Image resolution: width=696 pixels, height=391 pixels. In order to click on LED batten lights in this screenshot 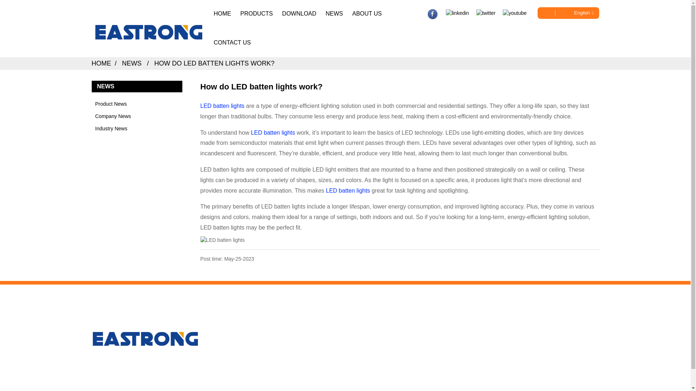, I will do `click(348, 190)`.